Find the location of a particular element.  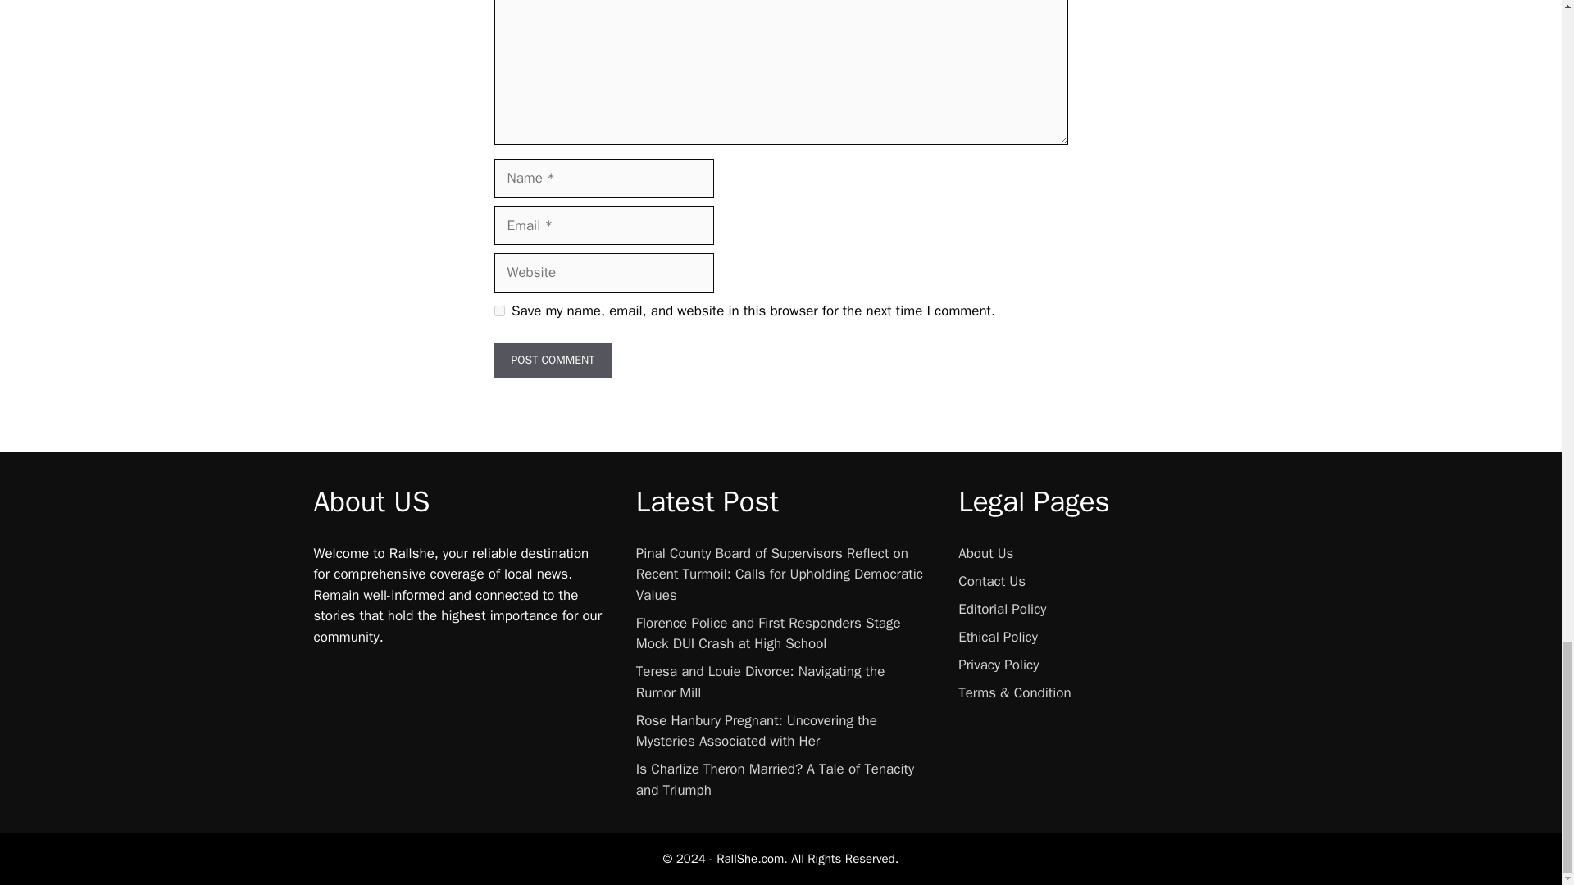

Post Comment is located at coordinates (553, 360).